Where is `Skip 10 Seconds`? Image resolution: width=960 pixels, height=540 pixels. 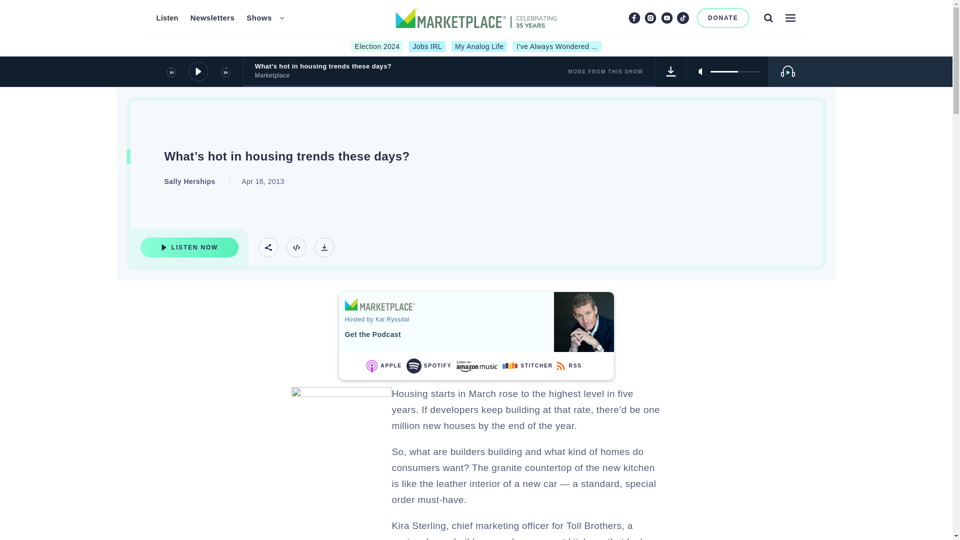 Skip 10 Seconds is located at coordinates (225, 71).